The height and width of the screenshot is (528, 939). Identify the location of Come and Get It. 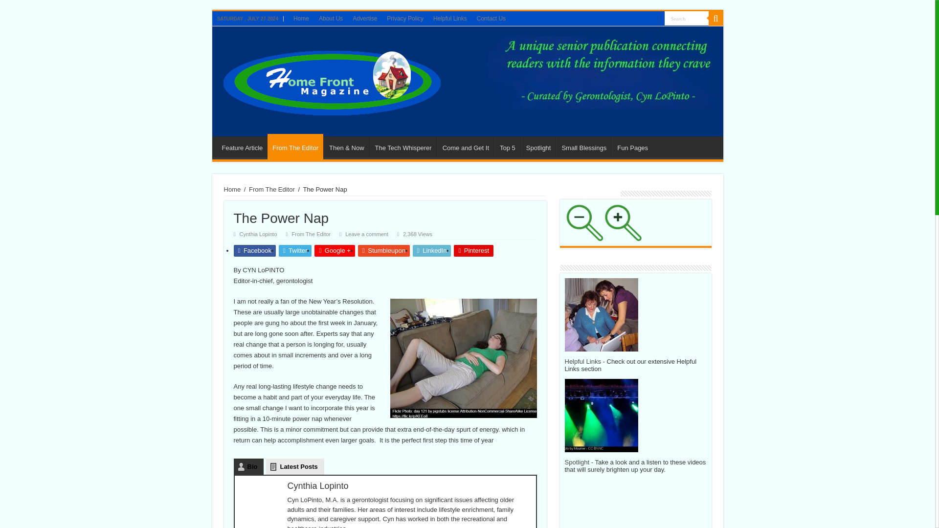
(466, 146).